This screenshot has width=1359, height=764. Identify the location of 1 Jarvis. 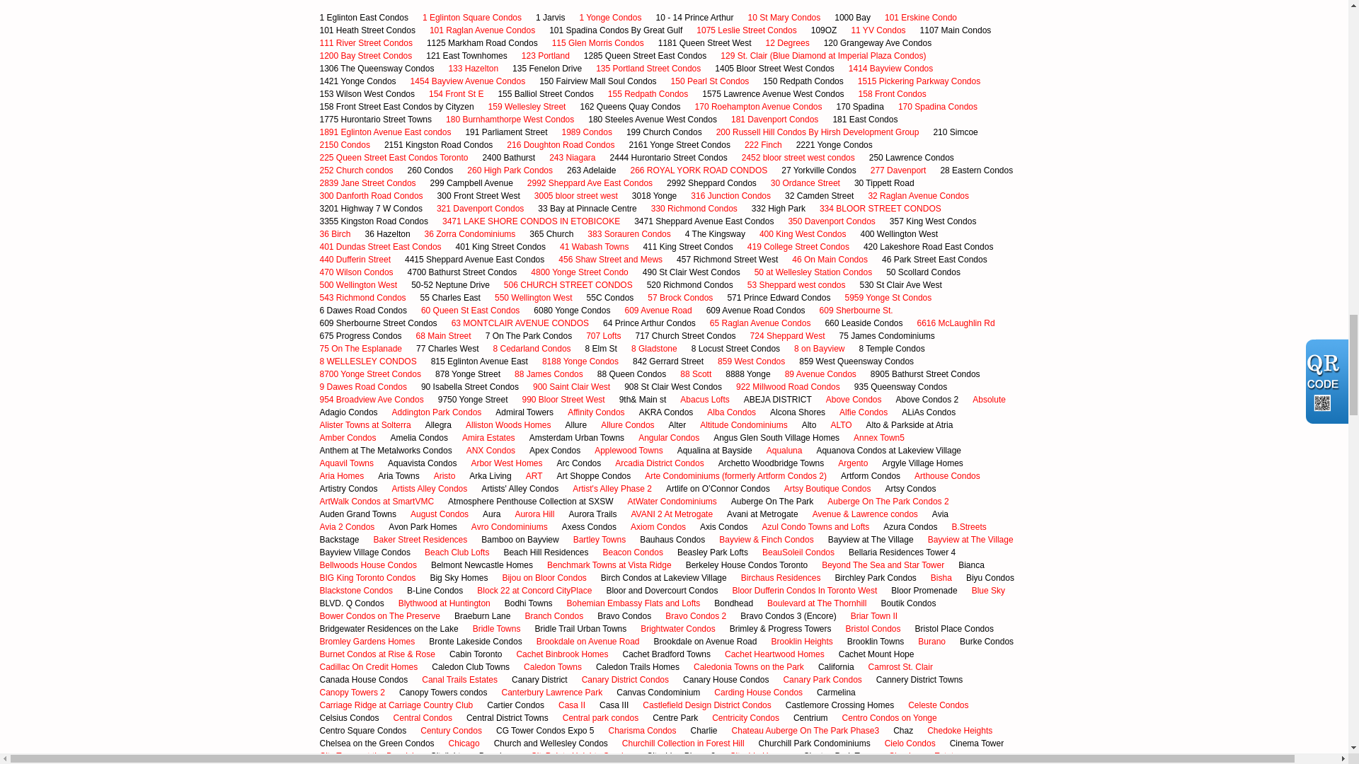
(550, 17).